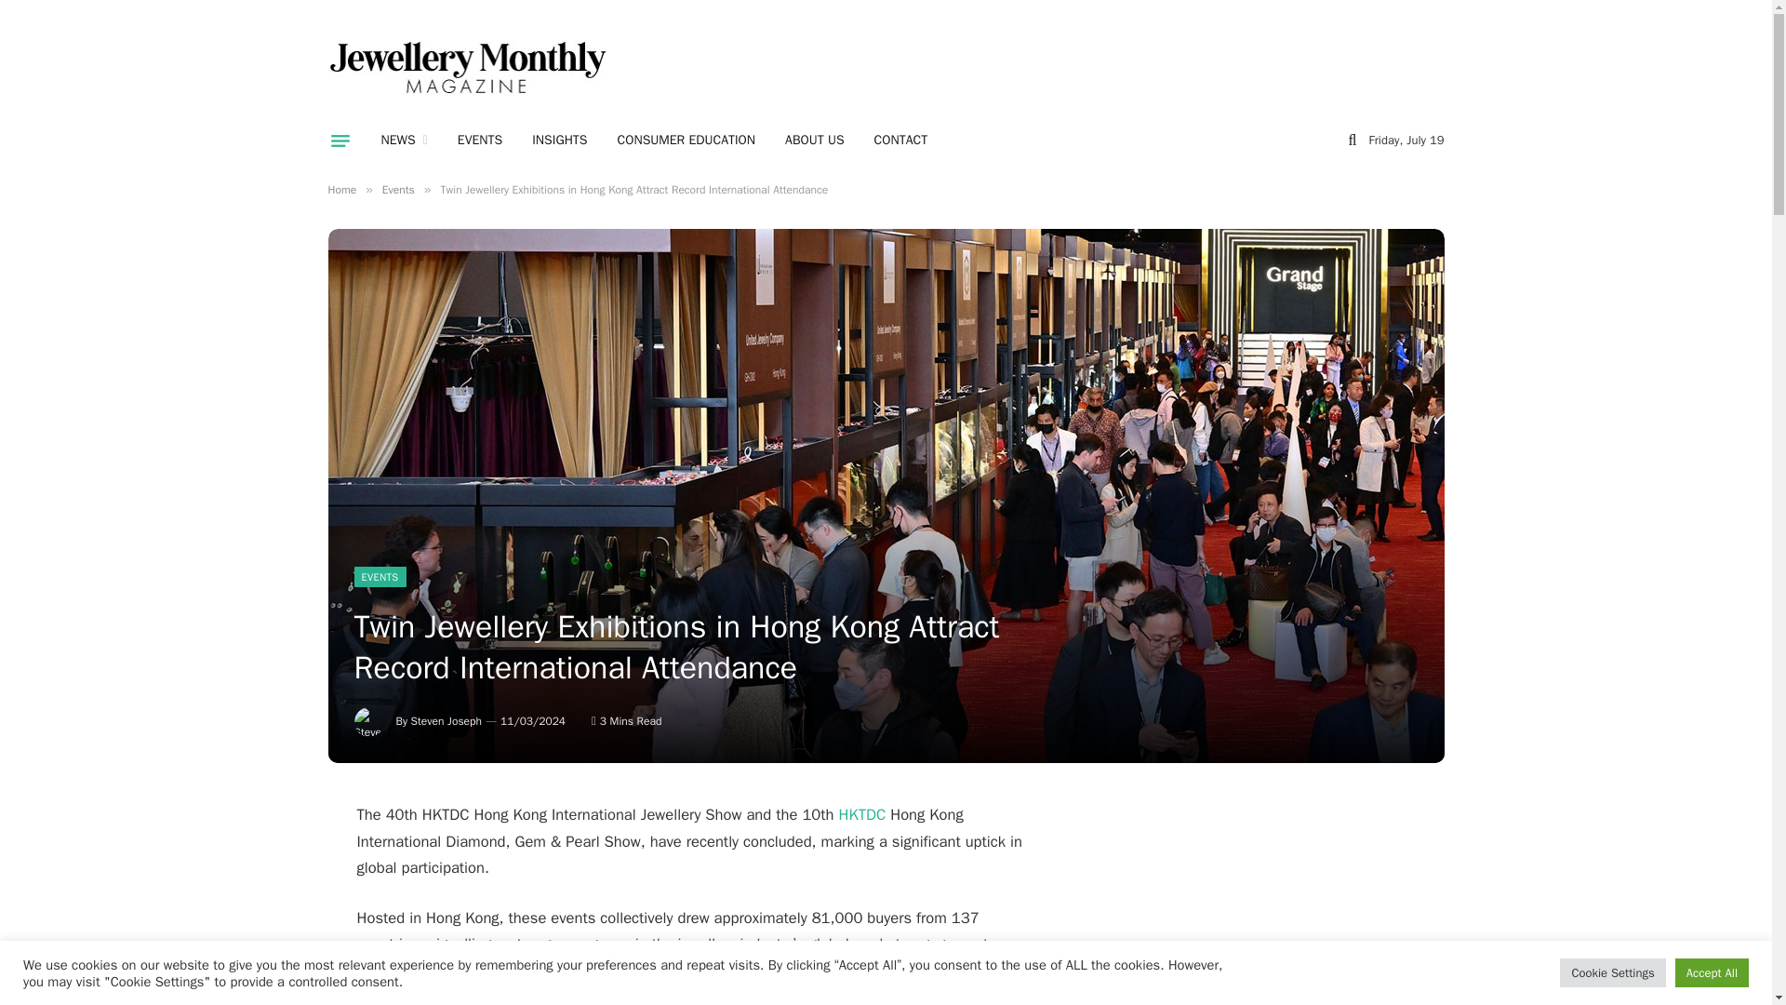  I want to click on Retail Jewellery News and Industry events, so click(404, 141).